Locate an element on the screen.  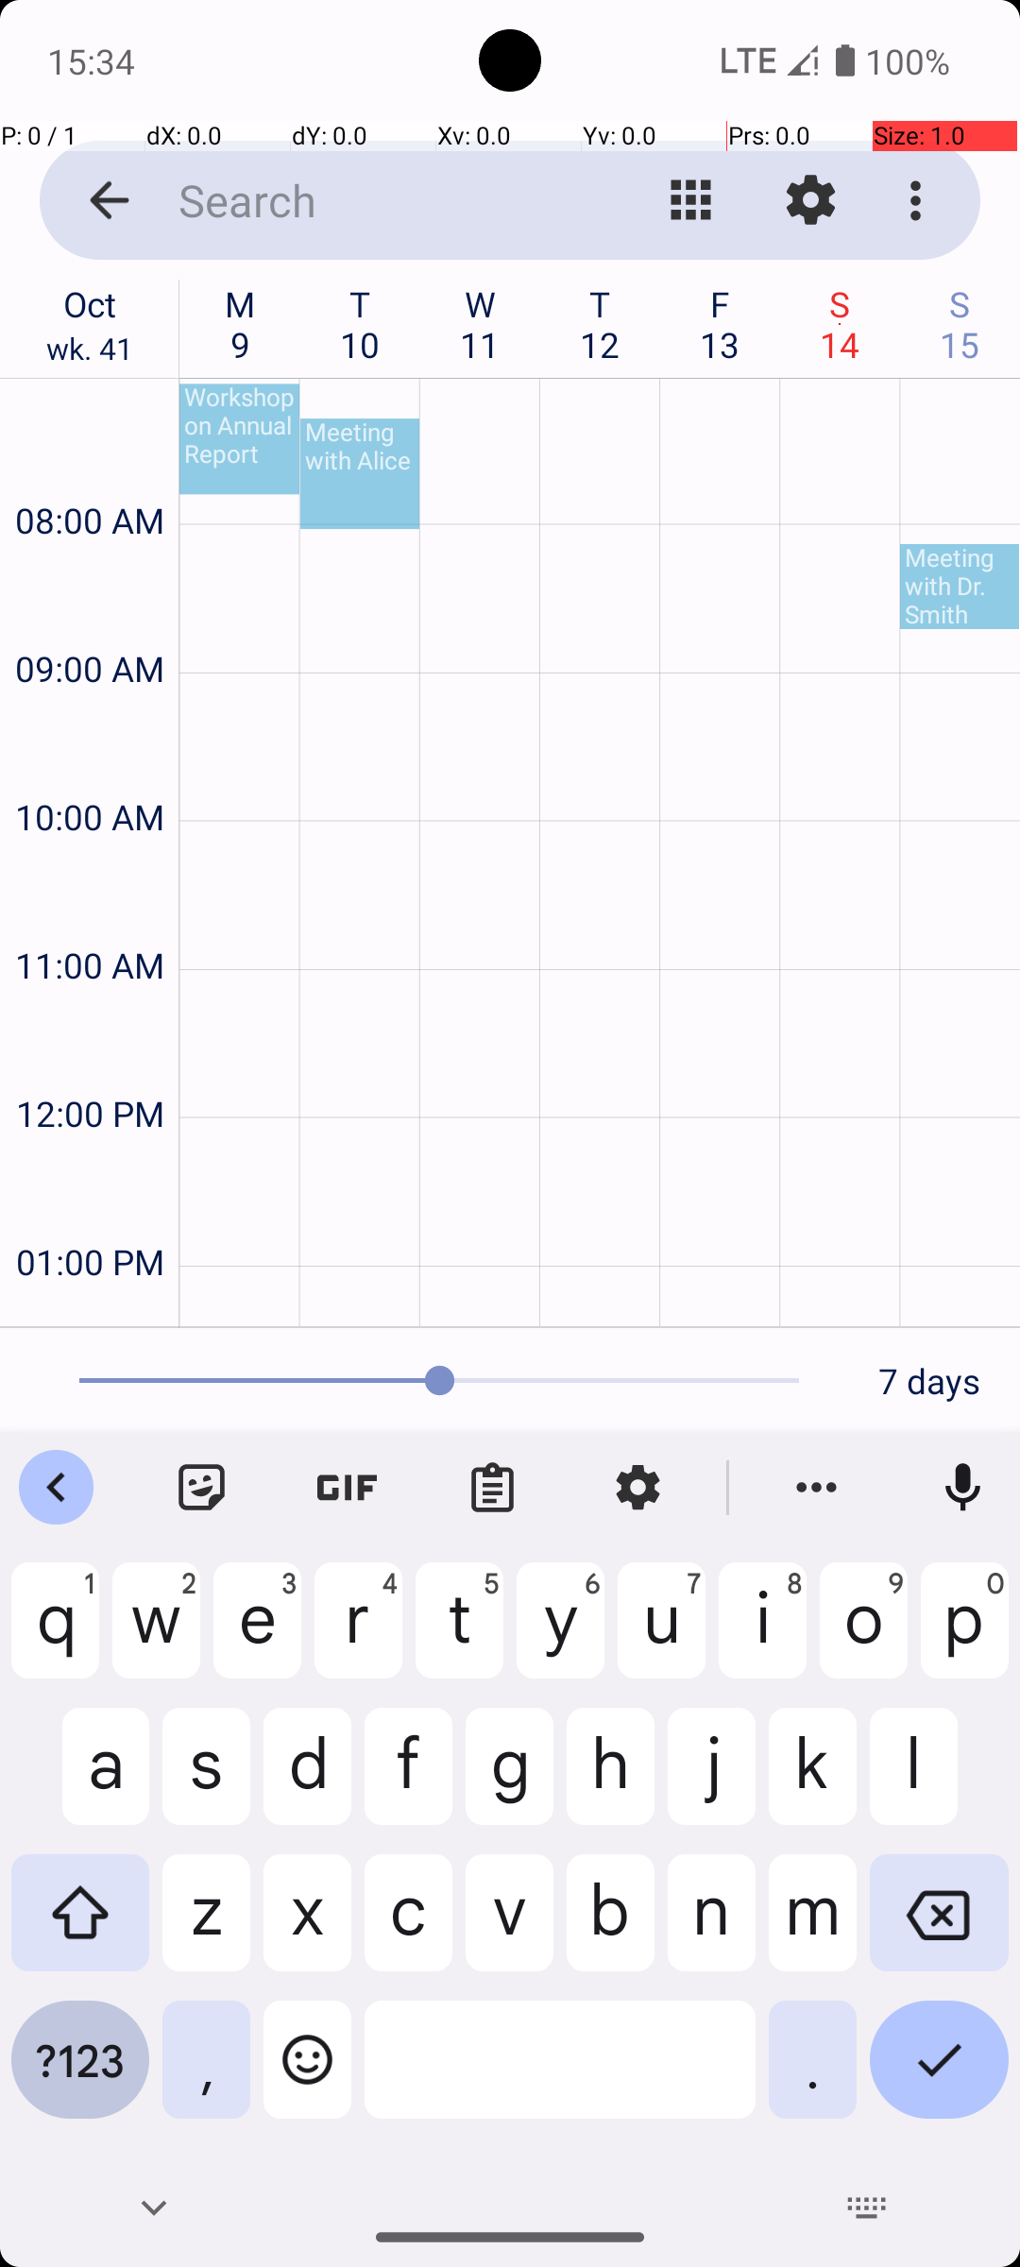
08:00 AM is located at coordinates (90, 470).